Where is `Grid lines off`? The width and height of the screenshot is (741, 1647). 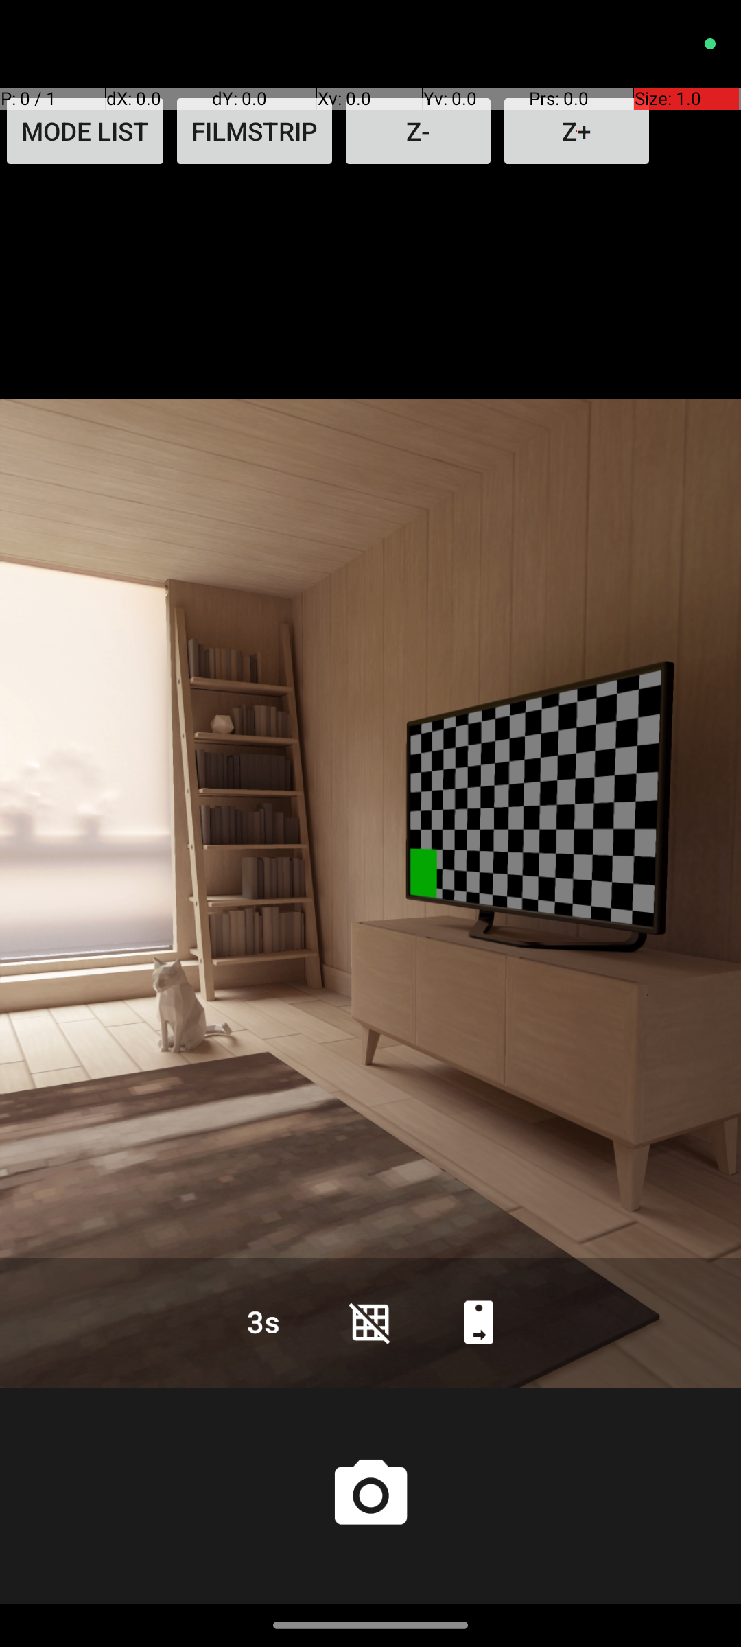
Grid lines off is located at coordinates (370, 1322).